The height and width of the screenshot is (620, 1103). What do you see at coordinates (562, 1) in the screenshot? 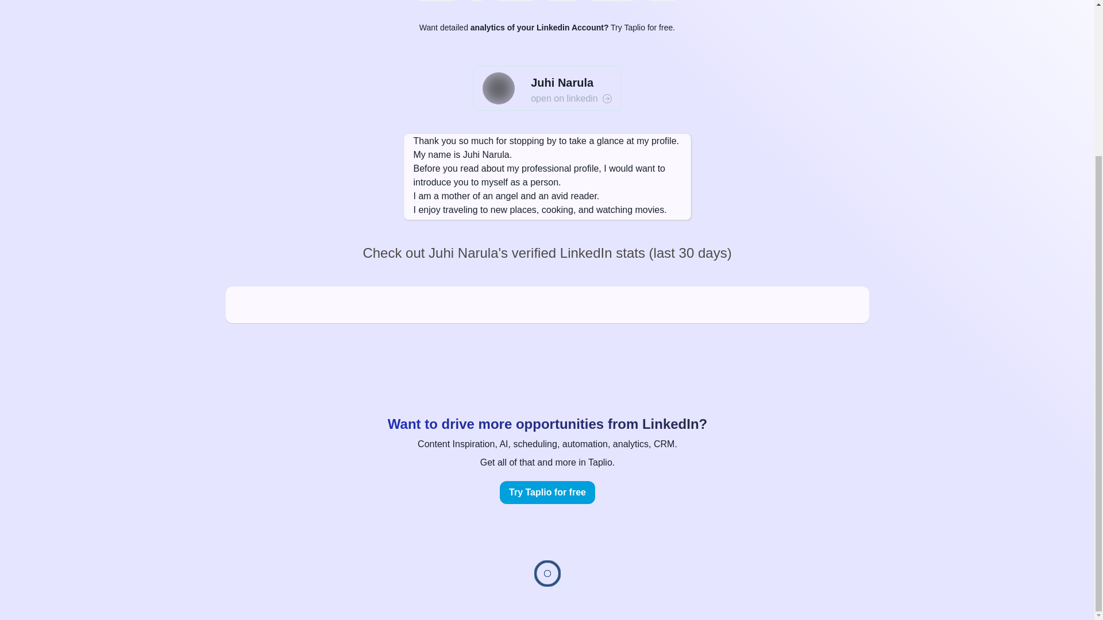
I see `thibaultll` at bounding box center [562, 1].